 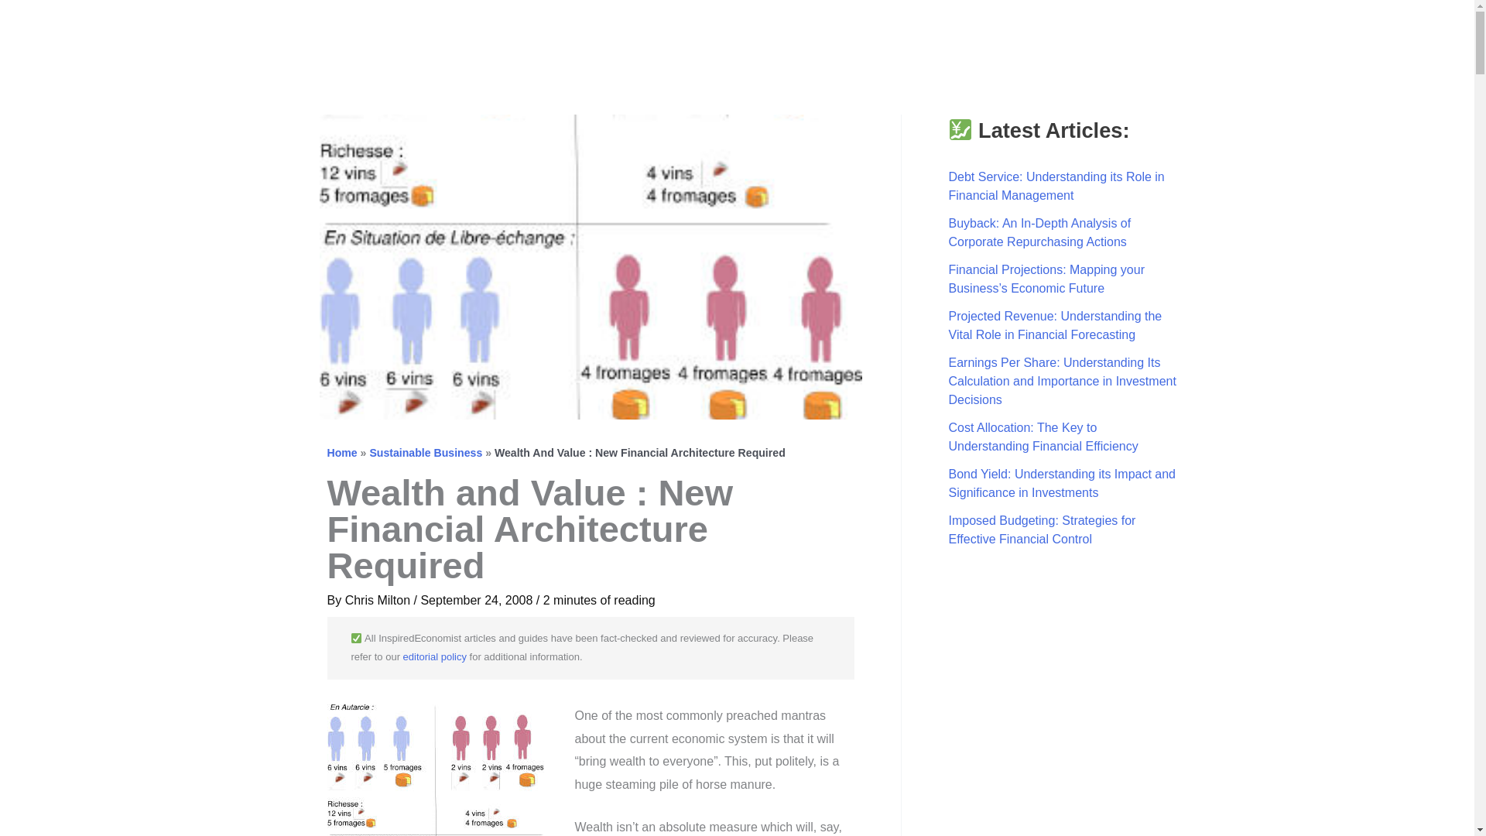 What do you see at coordinates (434, 656) in the screenshot?
I see `editorial policy` at bounding box center [434, 656].